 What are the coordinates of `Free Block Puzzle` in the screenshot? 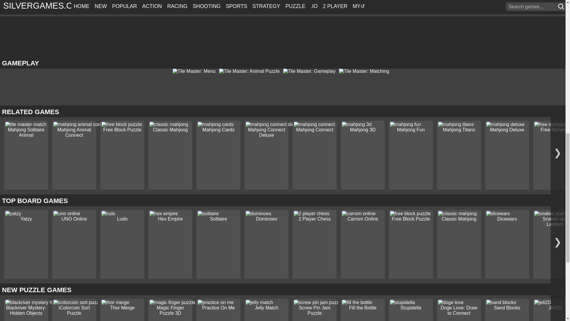 It's located at (122, 130).